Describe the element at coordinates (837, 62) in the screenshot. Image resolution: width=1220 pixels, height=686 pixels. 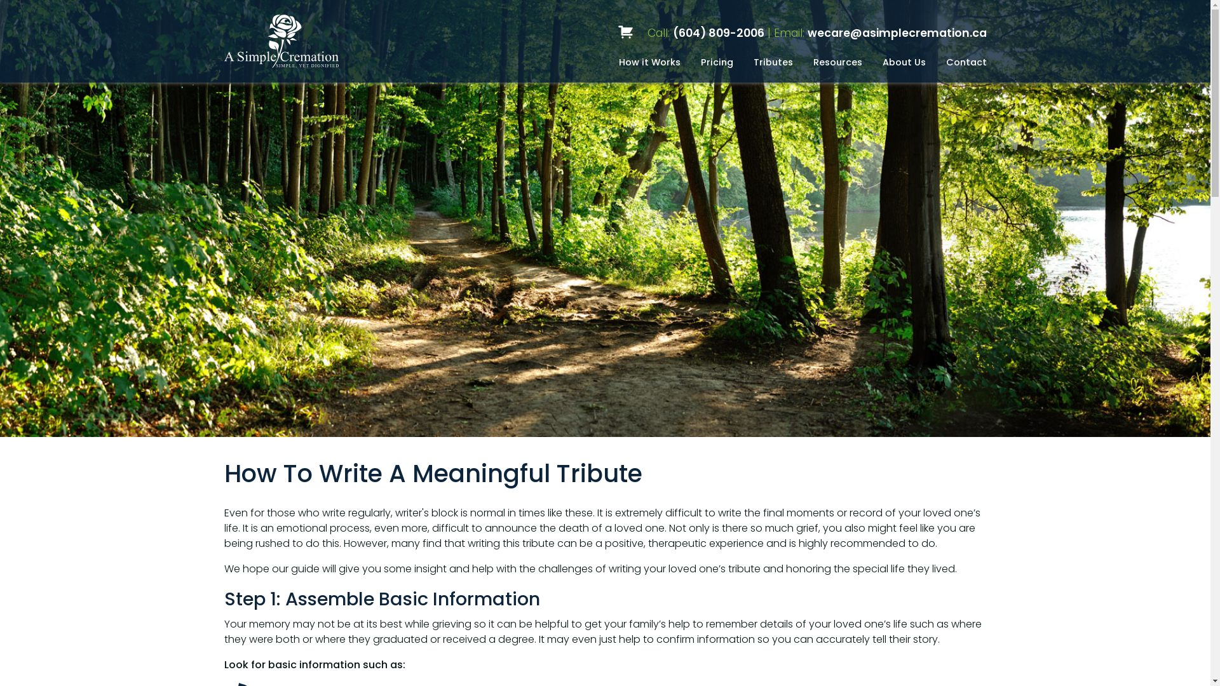
I see `Resources` at that location.